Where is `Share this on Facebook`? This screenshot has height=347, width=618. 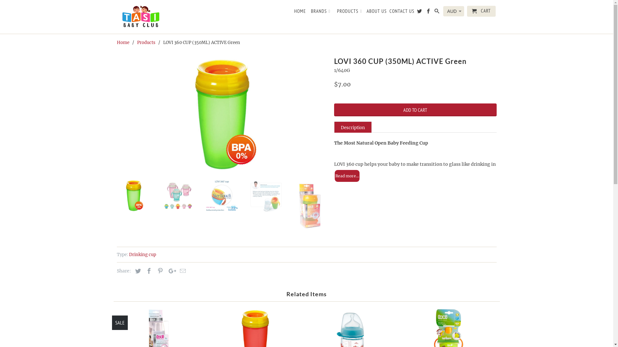 Share this on Facebook is located at coordinates (148, 271).